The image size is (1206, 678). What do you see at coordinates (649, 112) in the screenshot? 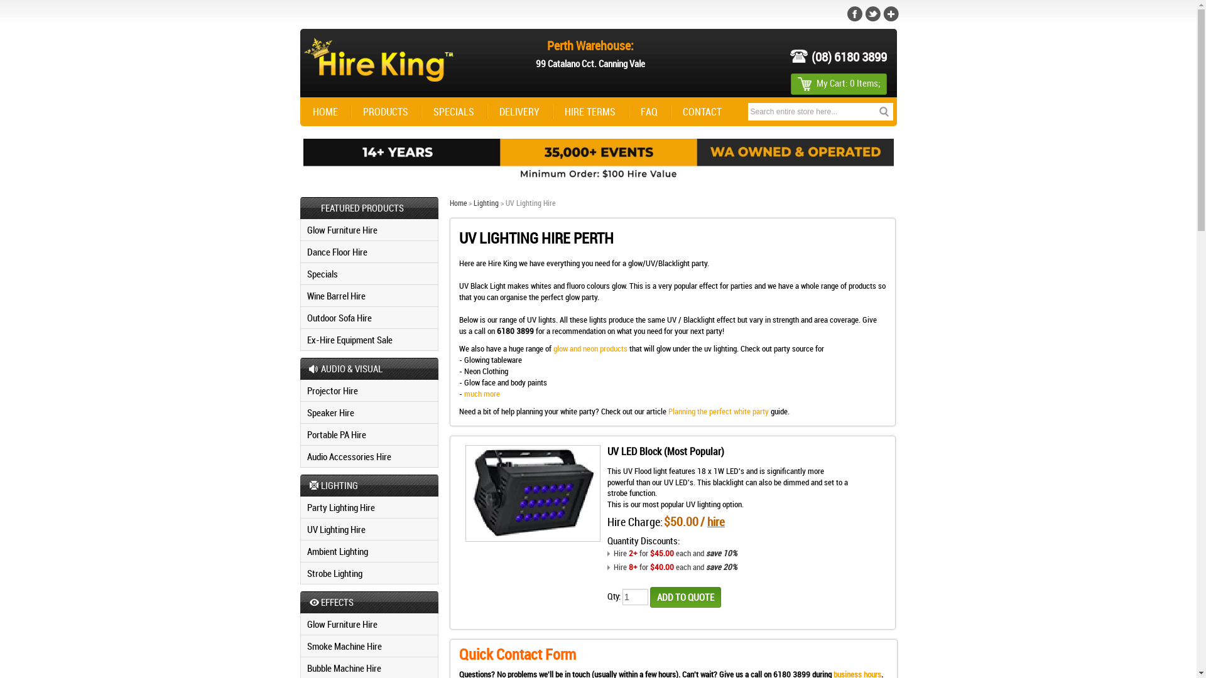
I see `FAQ` at bounding box center [649, 112].